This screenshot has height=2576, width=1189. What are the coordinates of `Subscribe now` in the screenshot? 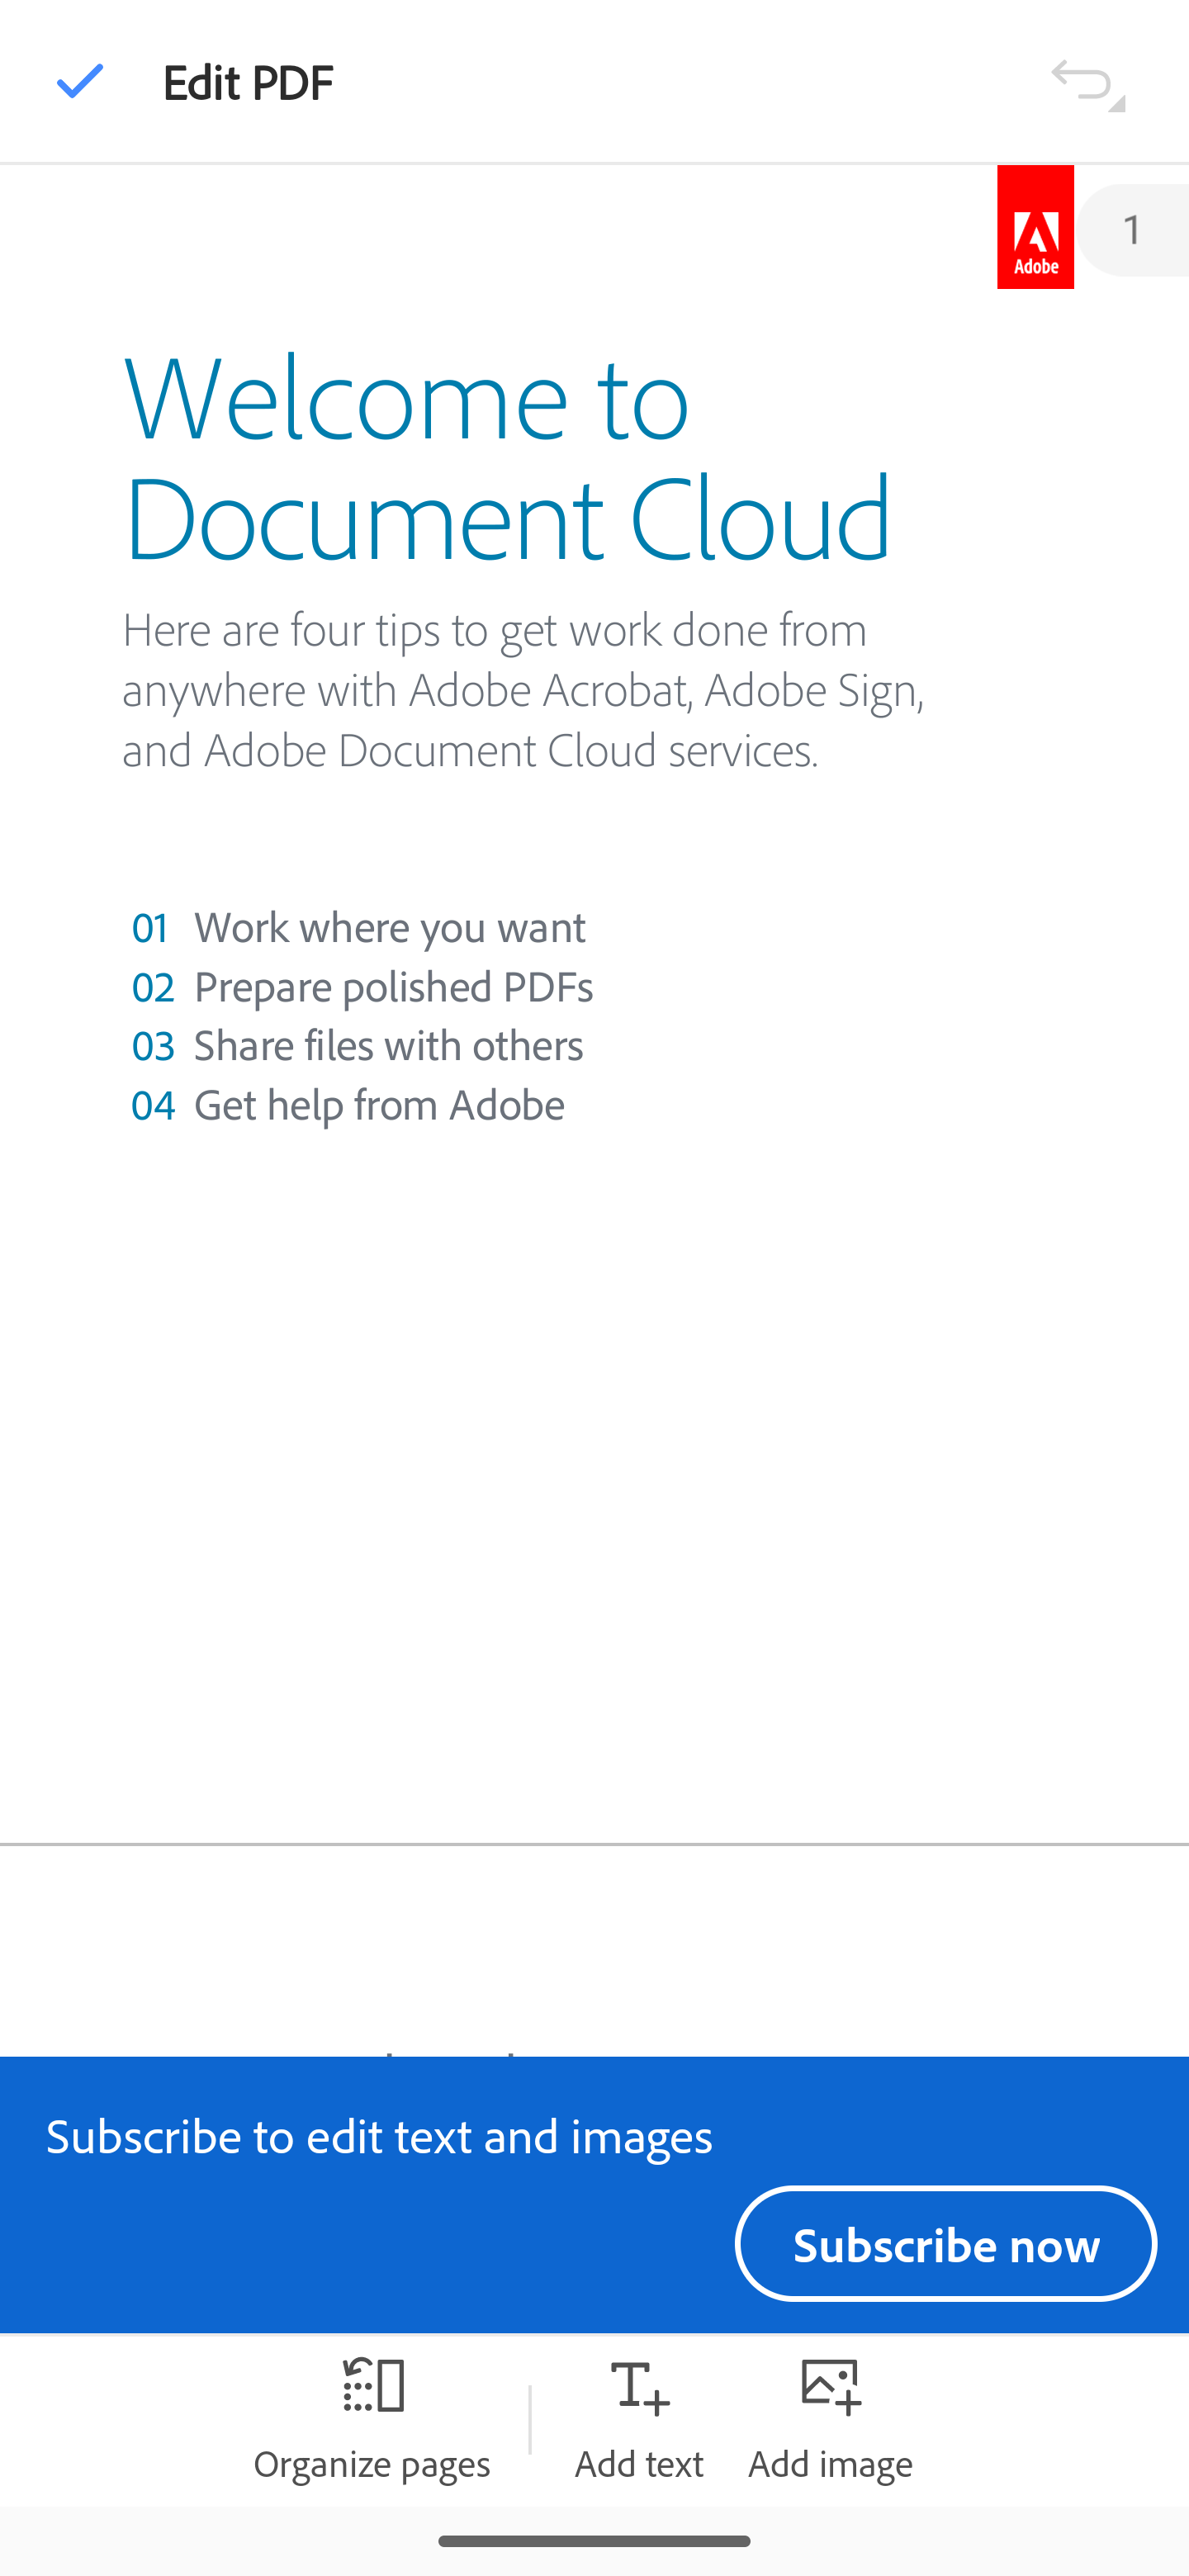 It's located at (946, 2243).